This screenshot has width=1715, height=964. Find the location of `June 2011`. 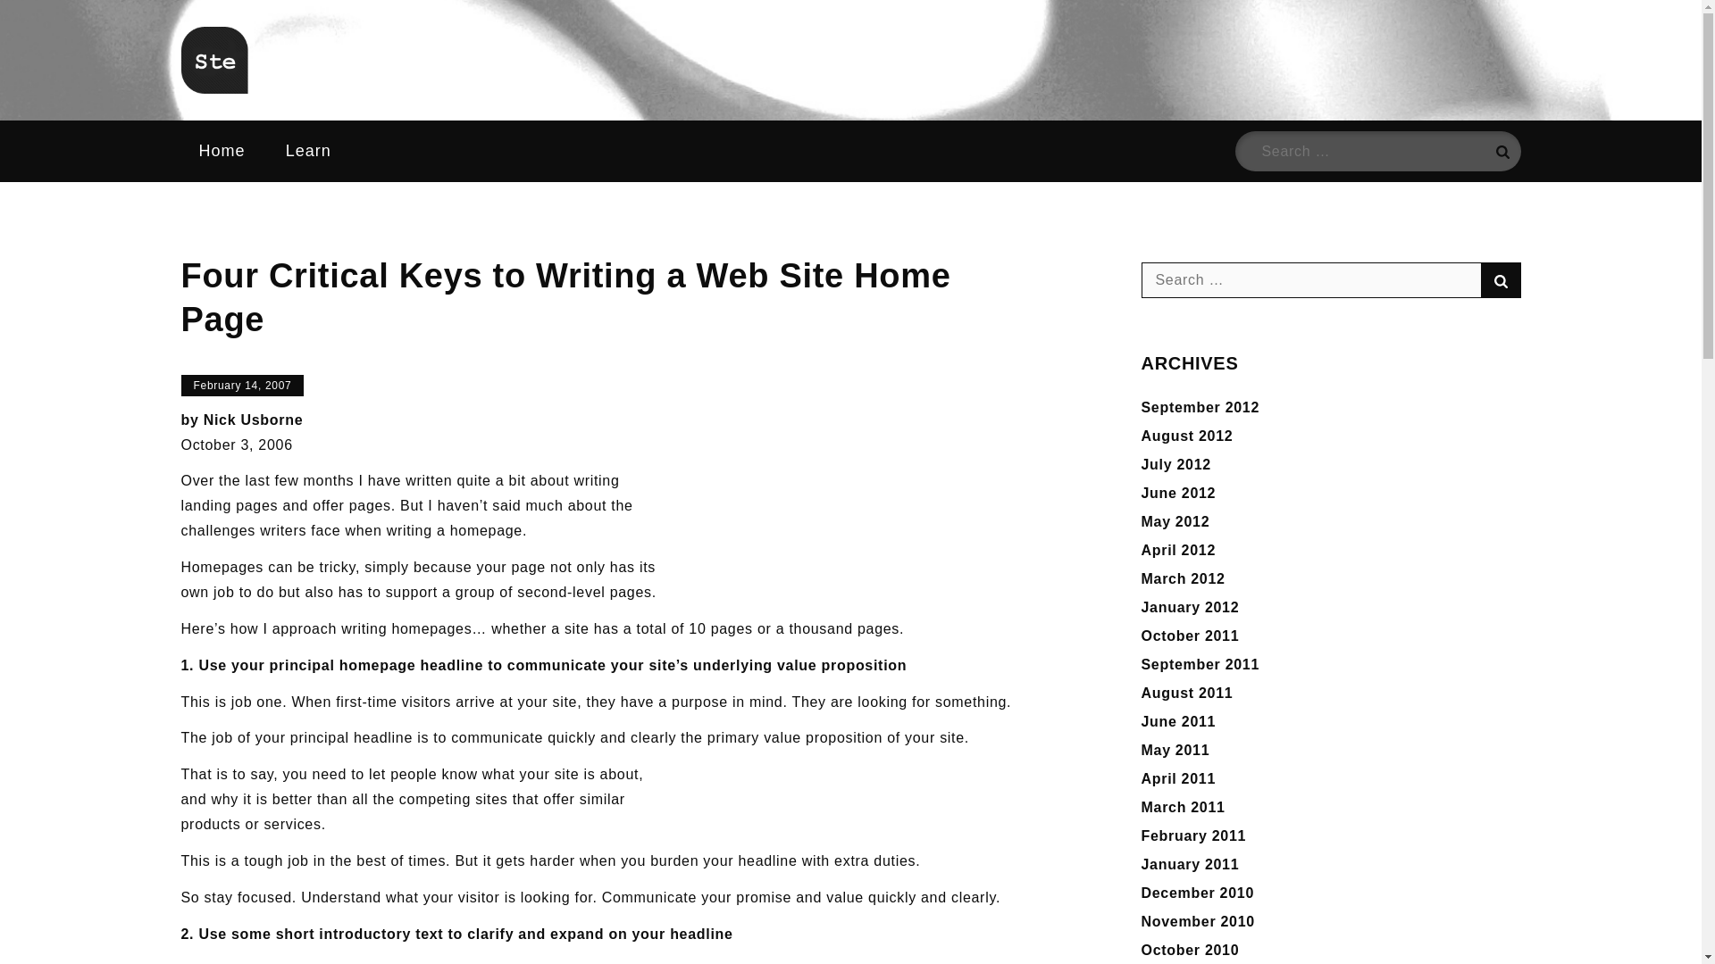

June 2011 is located at coordinates (1179, 721).